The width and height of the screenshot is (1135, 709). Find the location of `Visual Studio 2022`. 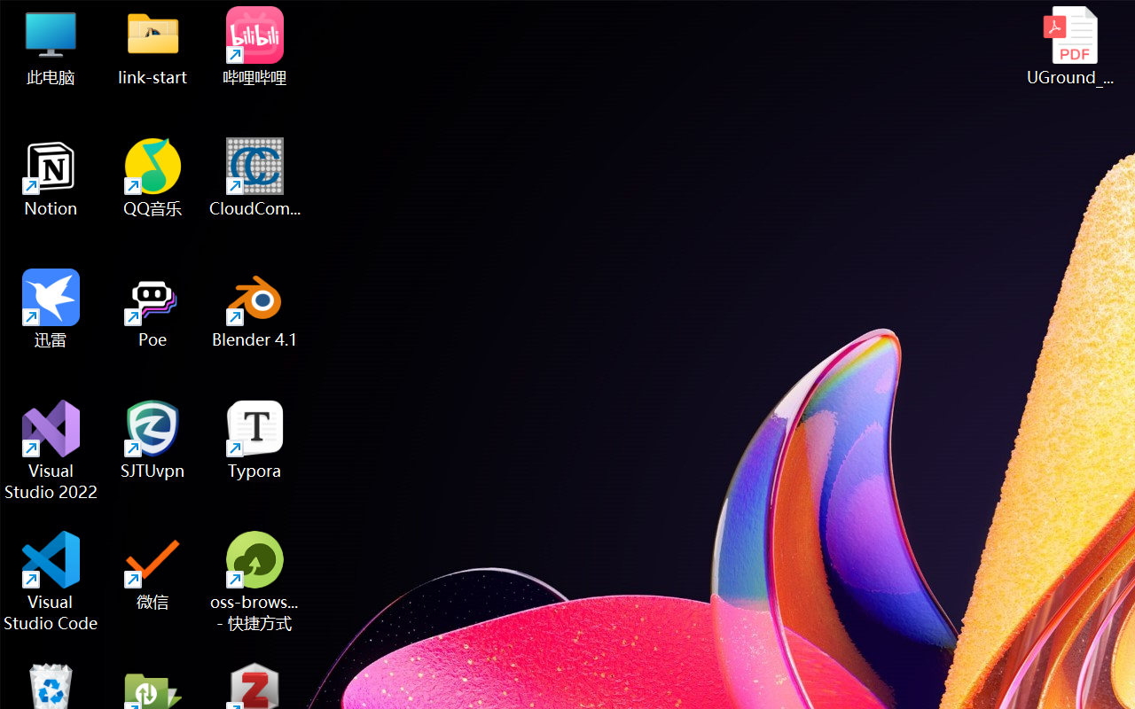

Visual Studio 2022 is located at coordinates (51, 450).